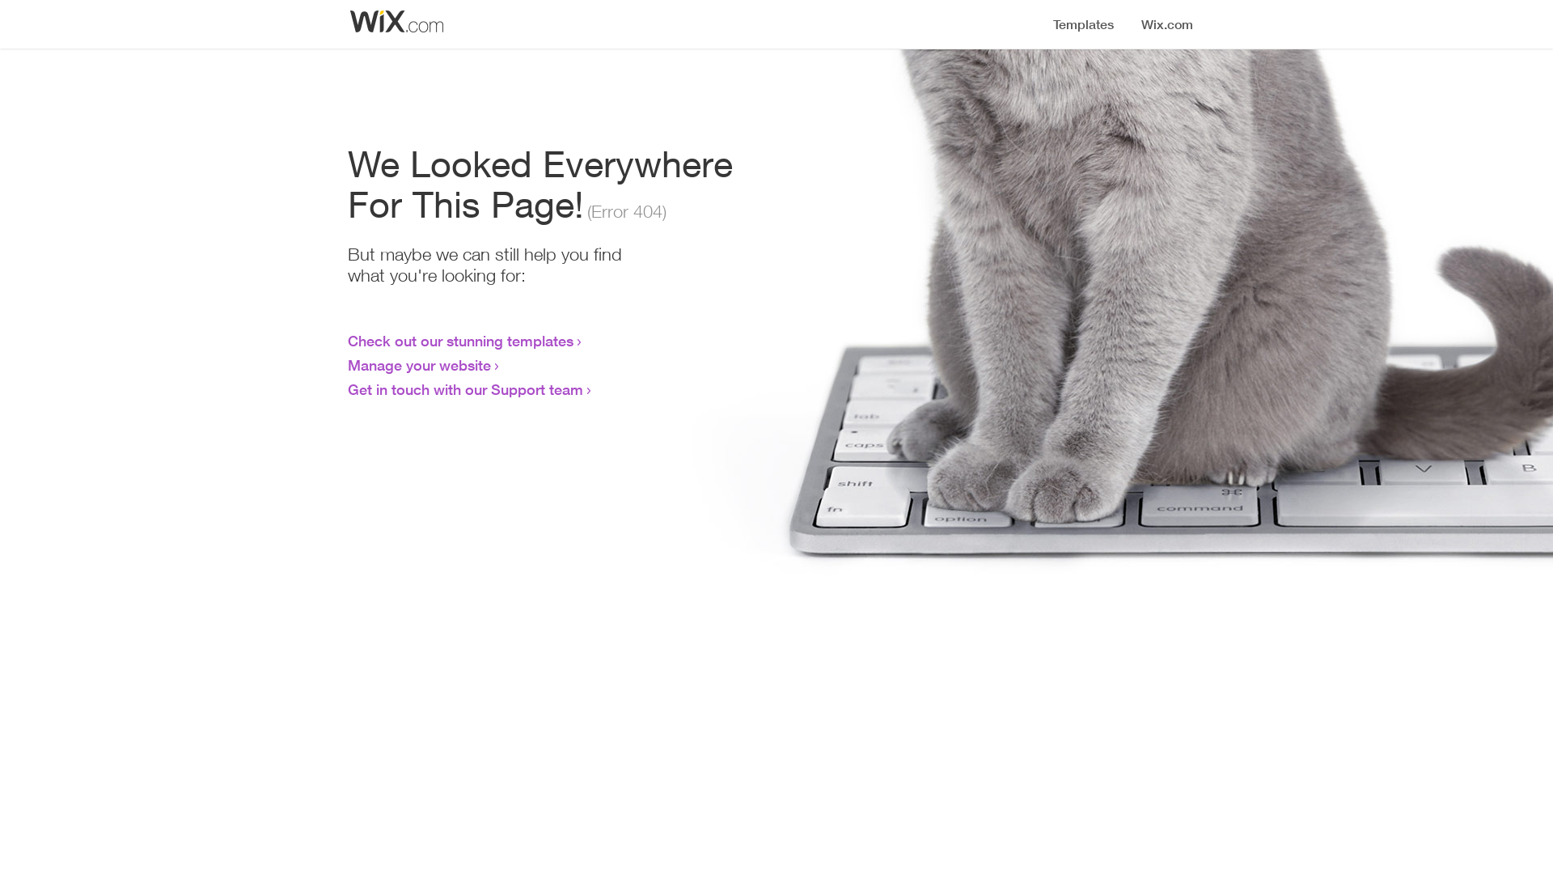 This screenshot has height=874, width=1553. What do you see at coordinates (466, 389) in the screenshot?
I see `Get in touch with our Support team` at bounding box center [466, 389].